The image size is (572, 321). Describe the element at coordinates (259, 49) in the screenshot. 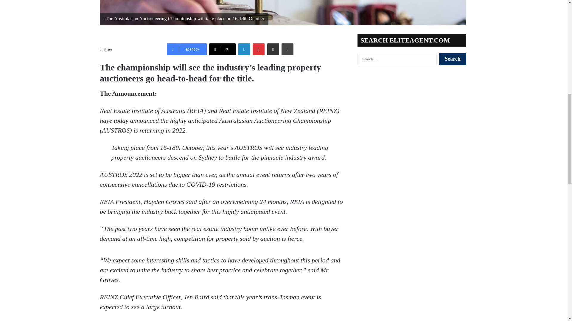

I see `Pinterest` at that location.